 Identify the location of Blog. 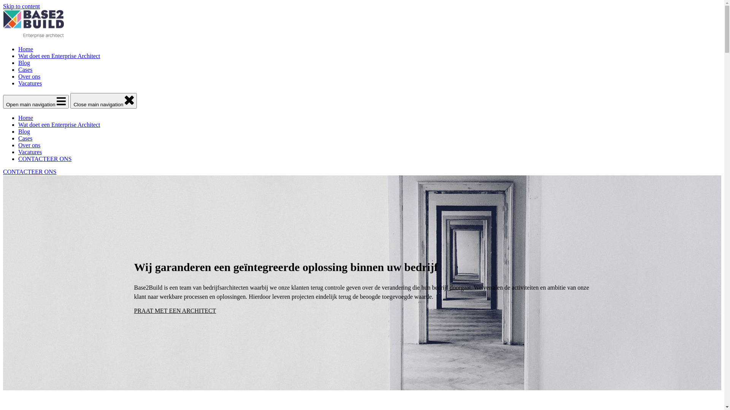
(24, 131).